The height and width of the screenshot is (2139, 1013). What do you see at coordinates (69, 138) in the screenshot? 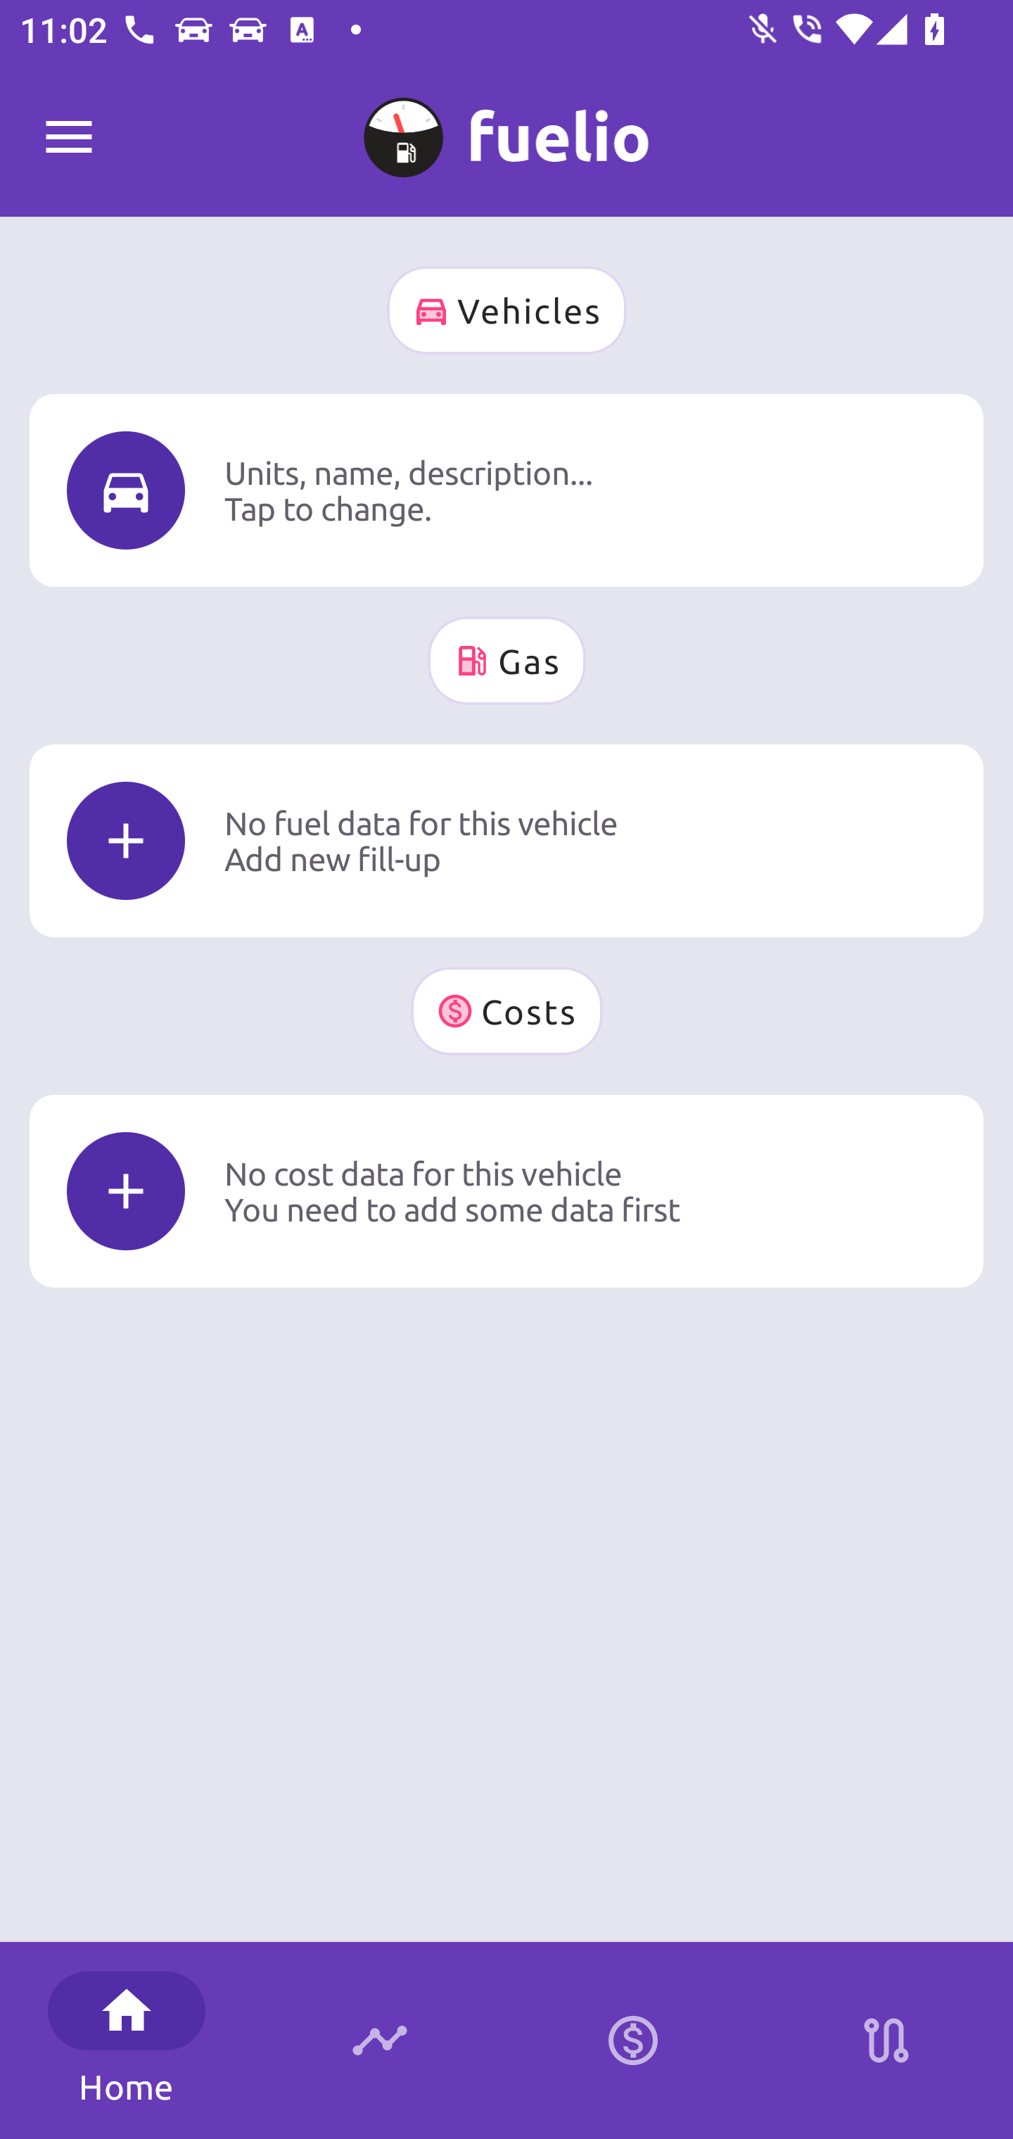
I see `Fuelio` at bounding box center [69, 138].